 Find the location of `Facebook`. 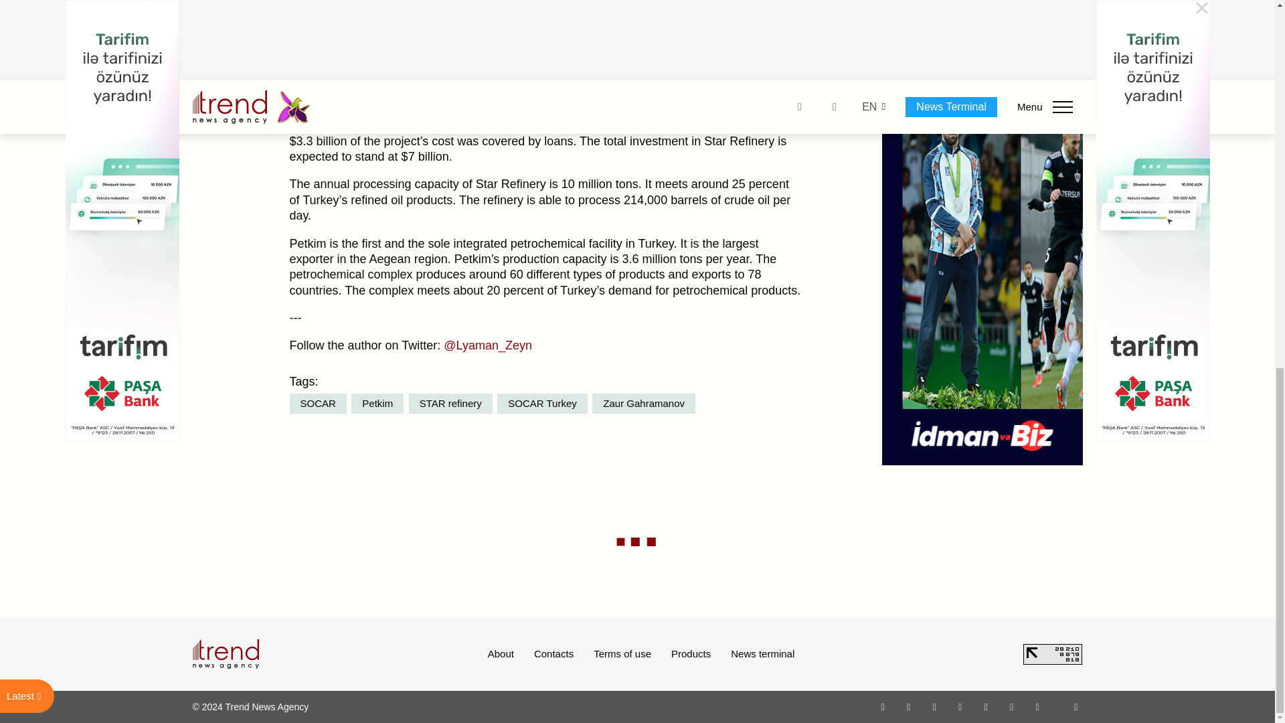

Facebook is located at coordinates (908, 706).